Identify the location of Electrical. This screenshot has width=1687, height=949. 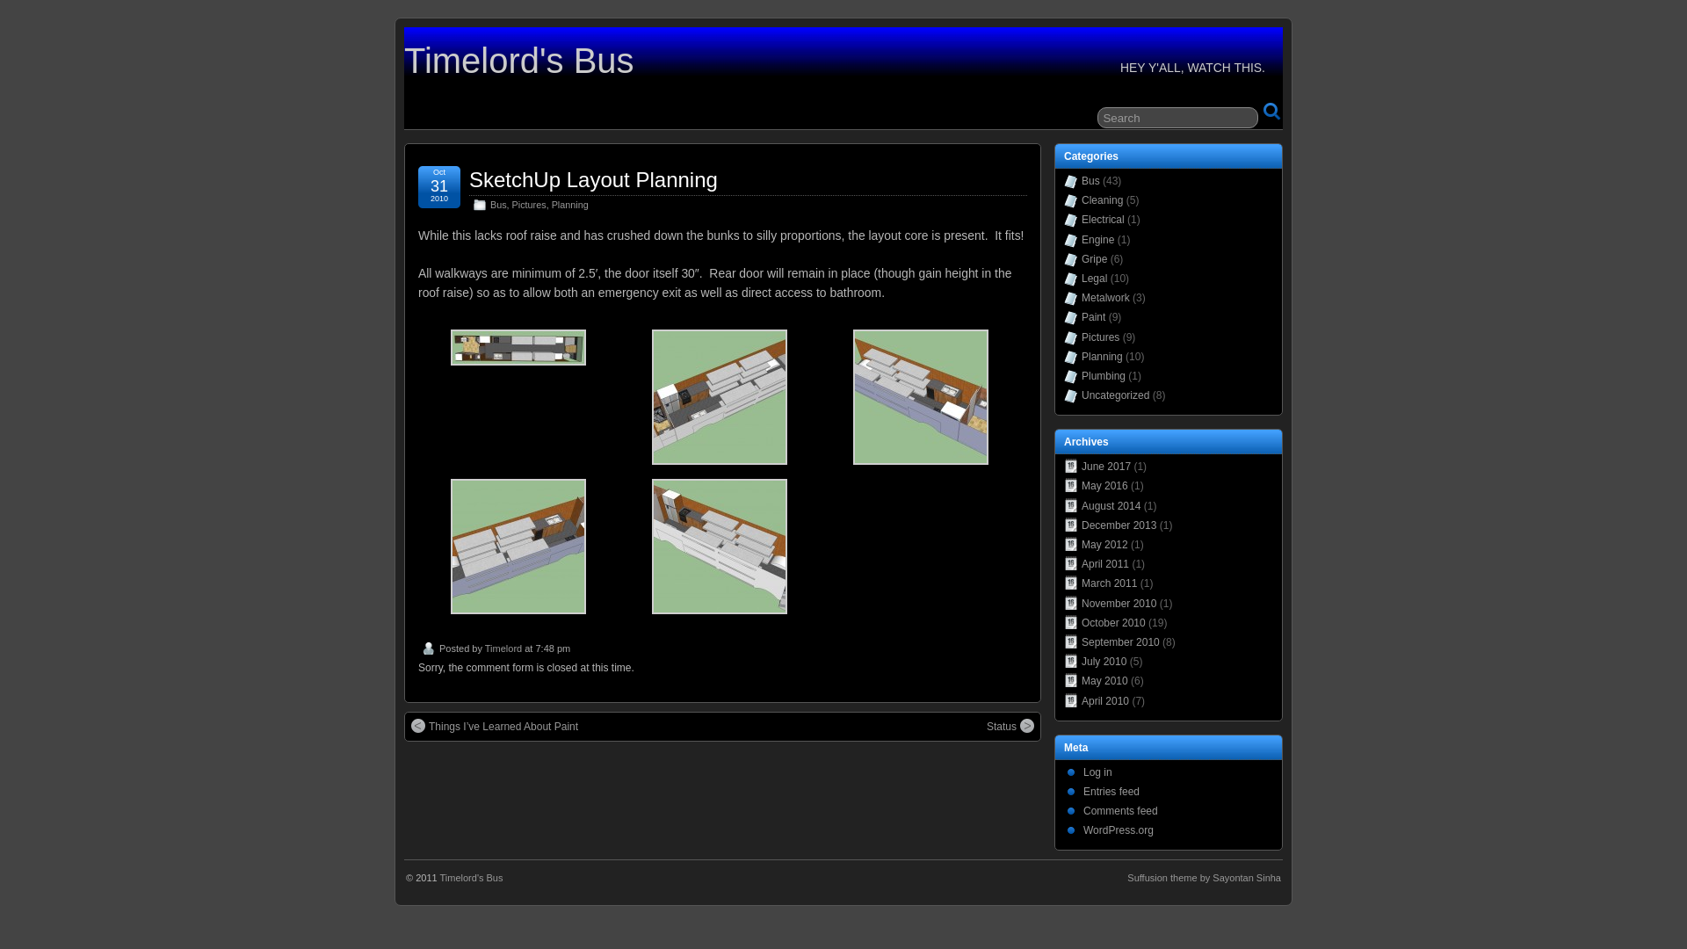
(1104, 220).